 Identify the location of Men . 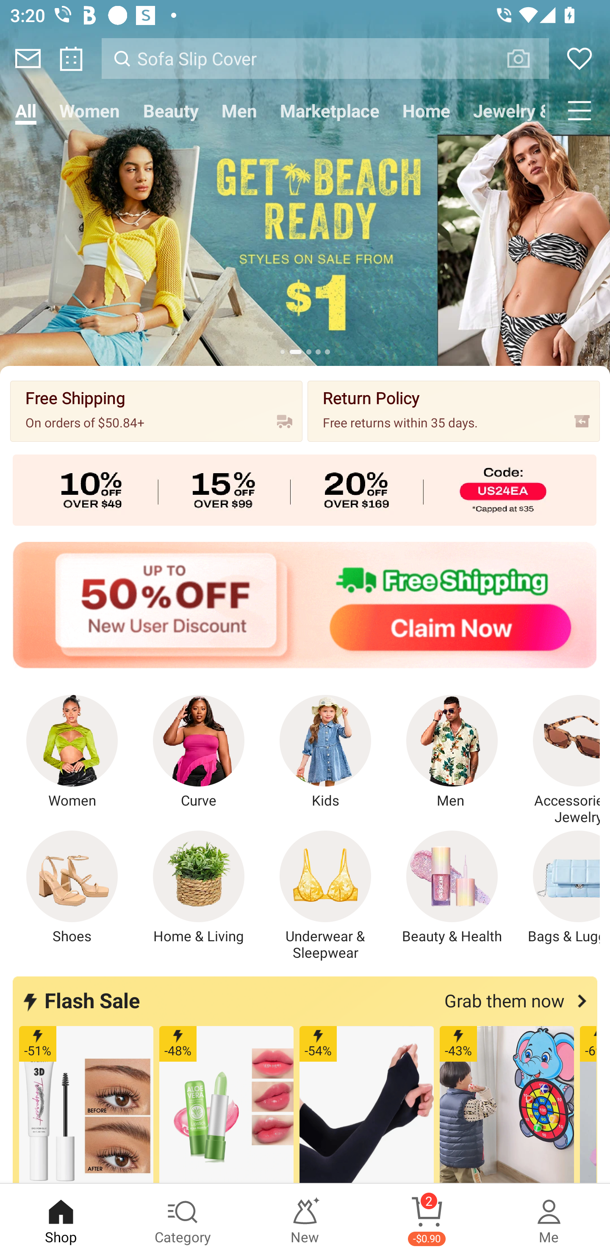
(452, 752).